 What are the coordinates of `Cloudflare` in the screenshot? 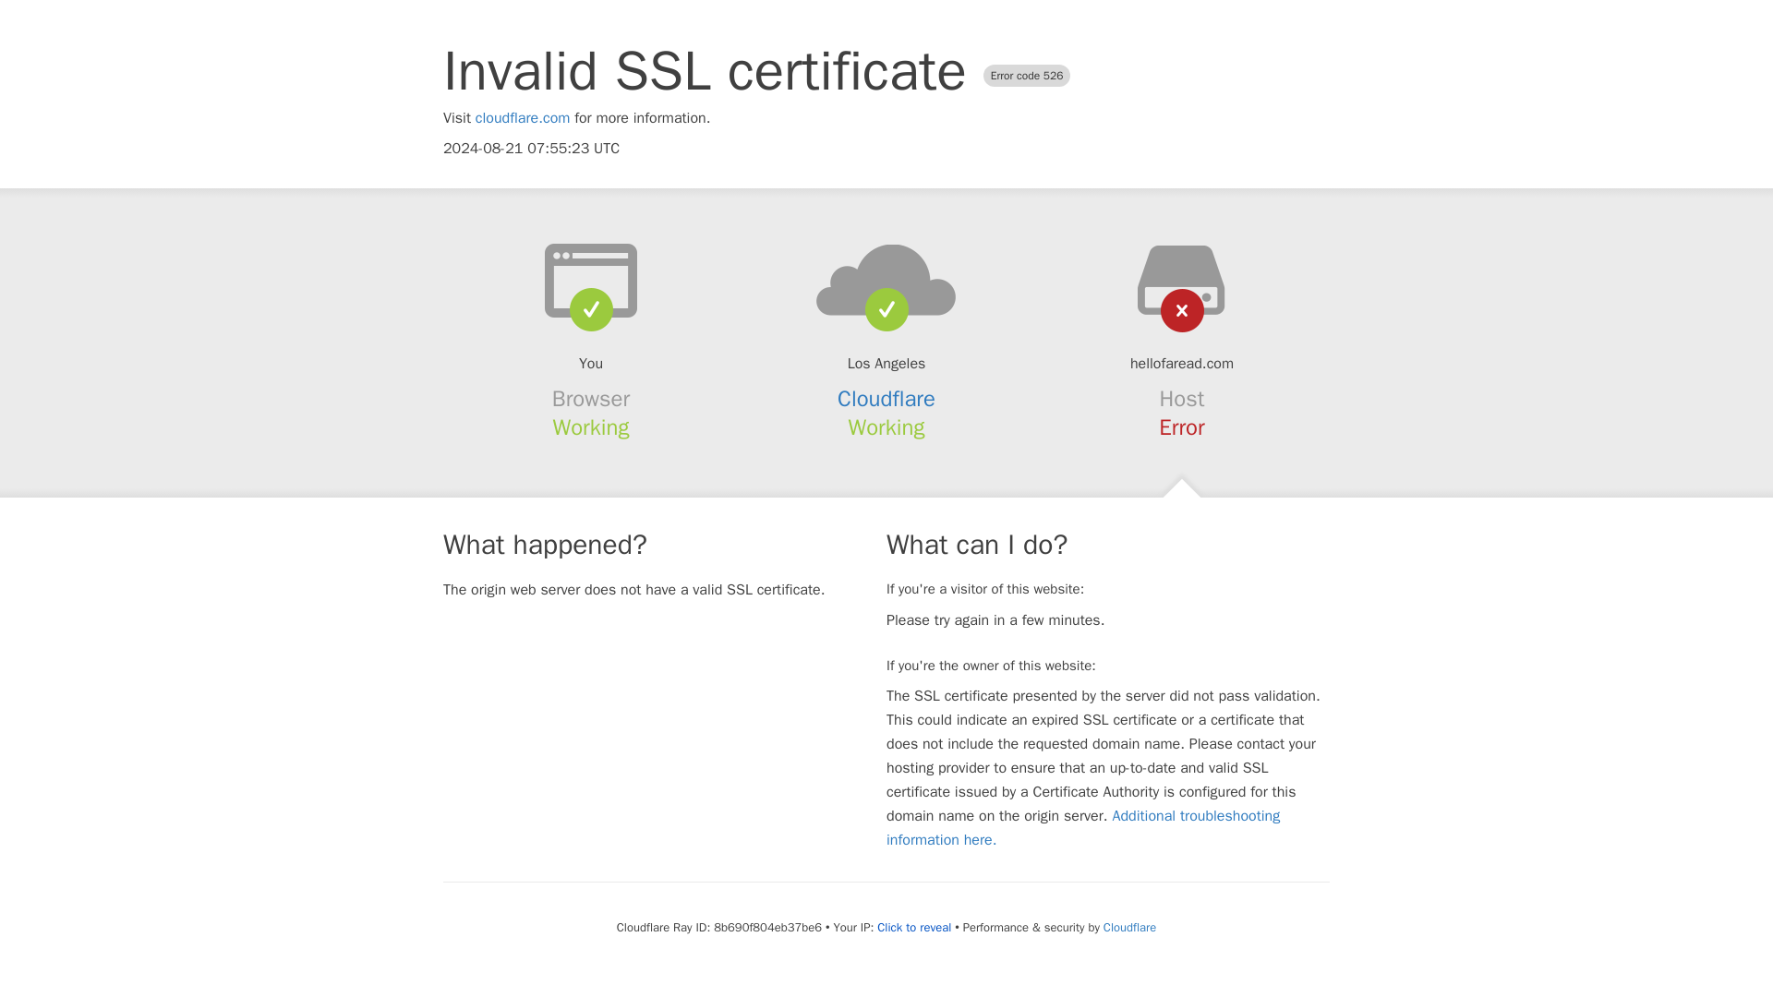 It's located at (886, 399).